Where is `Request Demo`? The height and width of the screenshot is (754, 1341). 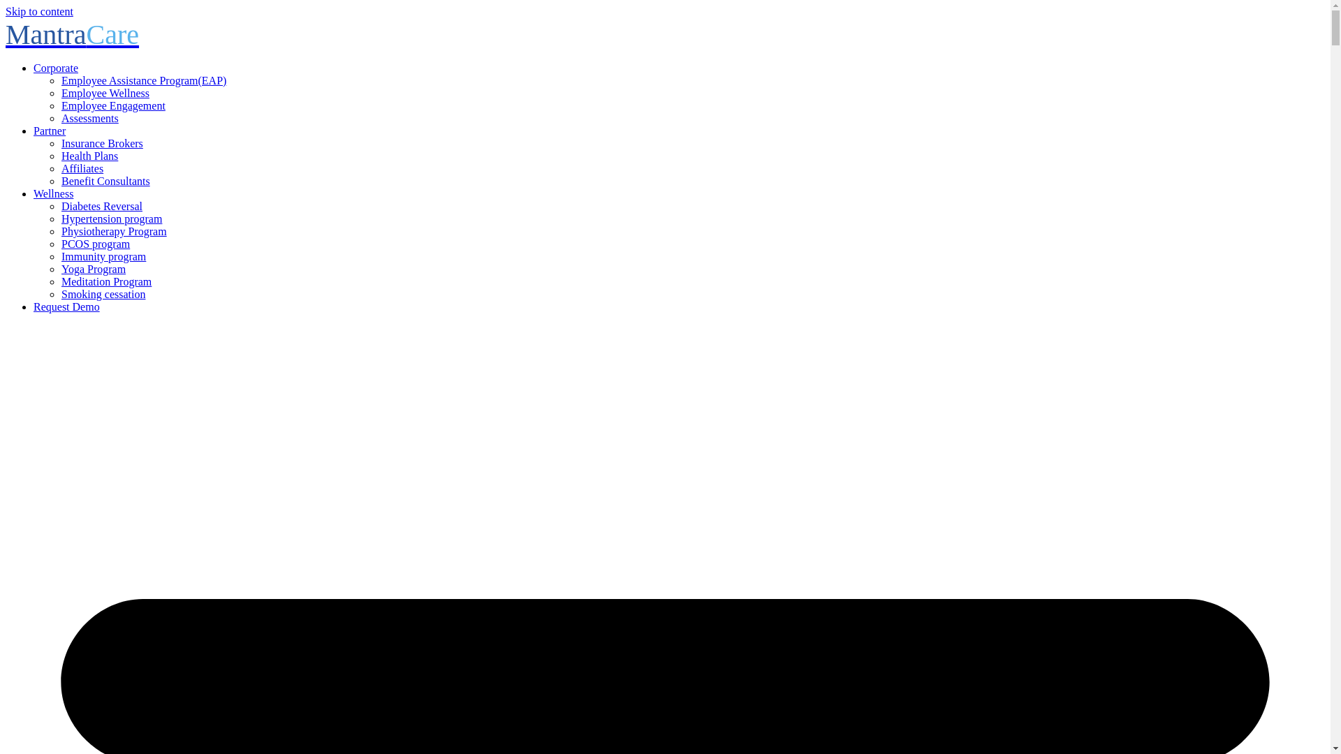
Request Demo is located at coordinates (66, 306).